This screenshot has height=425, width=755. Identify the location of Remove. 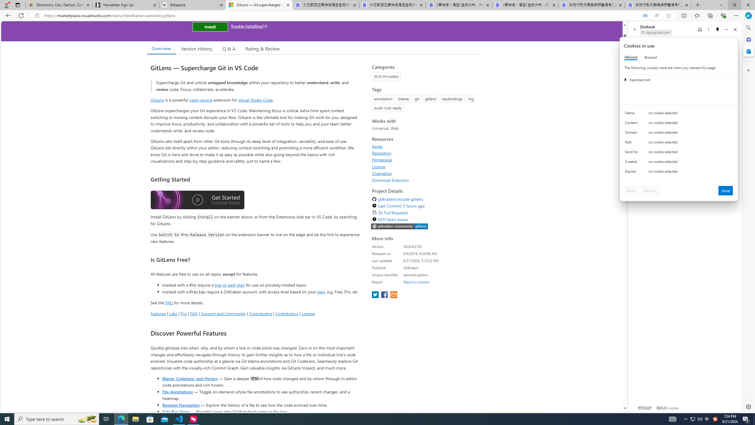
(650, 191).